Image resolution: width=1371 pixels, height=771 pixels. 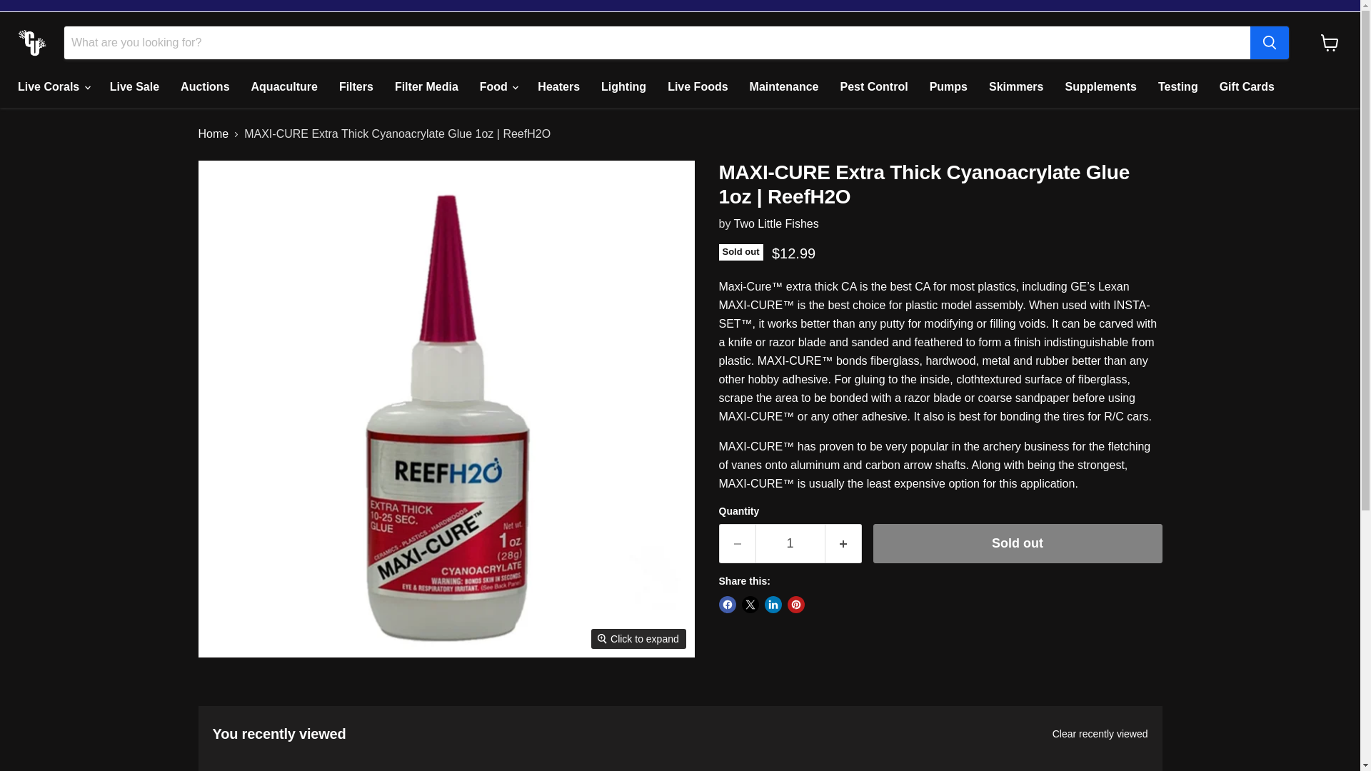 What do you see at coordinates (356, 87) in the screenshot?
I see `Filters` at bounding box center [356, 87].